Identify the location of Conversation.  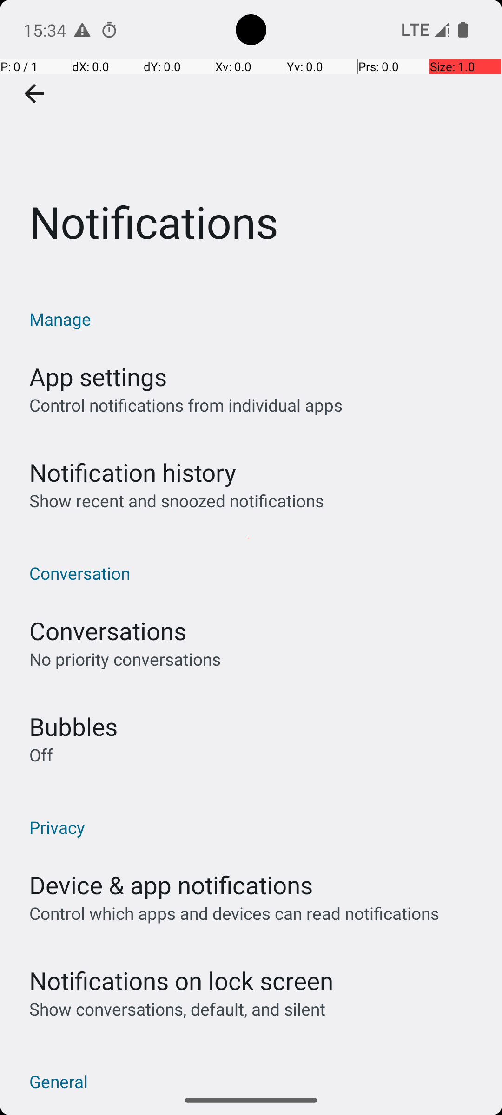
(256, 573).